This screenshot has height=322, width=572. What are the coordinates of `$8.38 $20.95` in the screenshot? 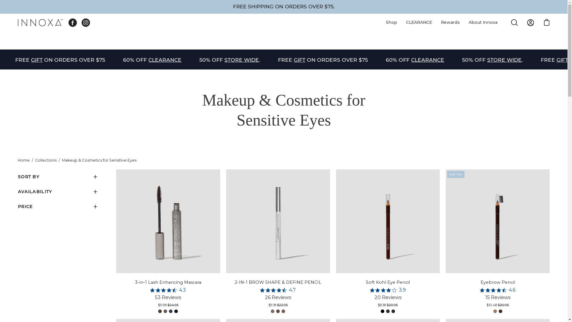 It's located at (388, 305).